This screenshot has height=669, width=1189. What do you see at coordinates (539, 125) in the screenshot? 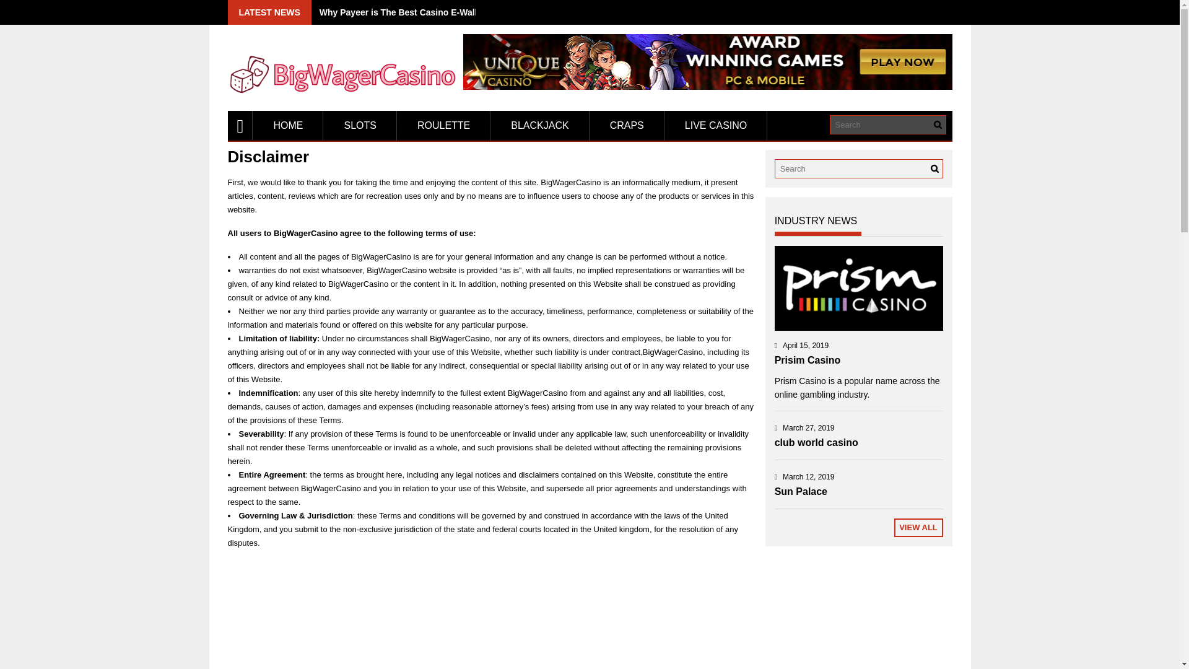
I see `BLACKJACK` at bounding box center [539, 125].